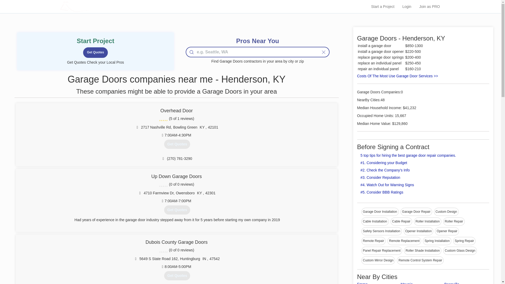 Image resolution: width=505 pixels, height=284 pixels. What do you see at coordinates (362, 283) in the screenshot?
I see `Emma` at bounding box center [362, 283].